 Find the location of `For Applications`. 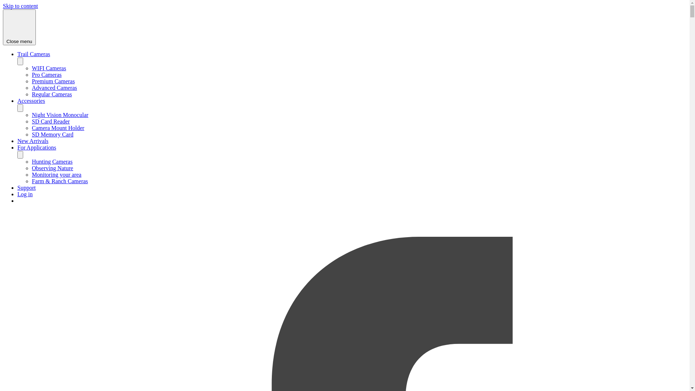

For Applications is located at coordinates (37, 148).